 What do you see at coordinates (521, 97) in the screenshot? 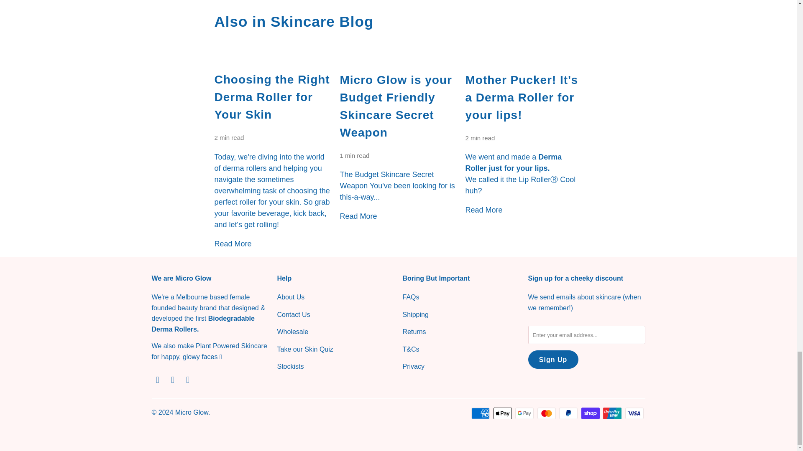
I see `Mother Pucker!  It's a Derma Roller for your lips!` at bounding box center [521, 97].